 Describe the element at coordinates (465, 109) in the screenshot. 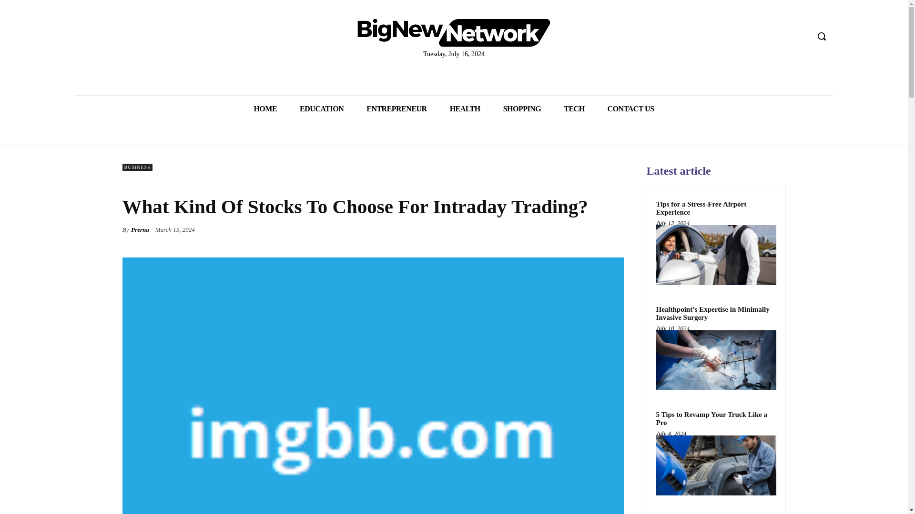

I see `HEALTH` at that location.